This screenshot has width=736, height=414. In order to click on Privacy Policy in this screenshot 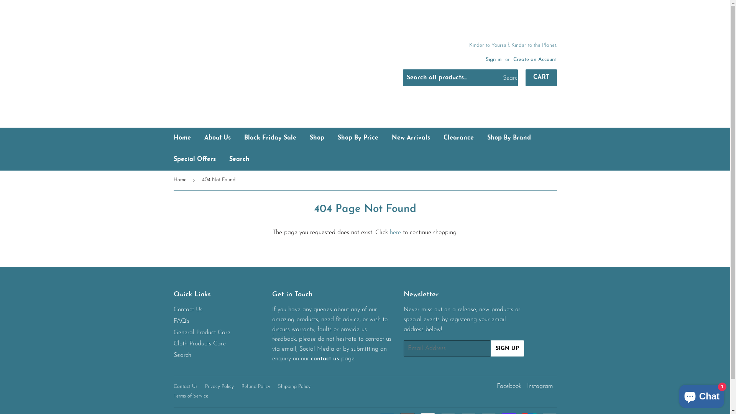, I will do `click(219, 386)`.